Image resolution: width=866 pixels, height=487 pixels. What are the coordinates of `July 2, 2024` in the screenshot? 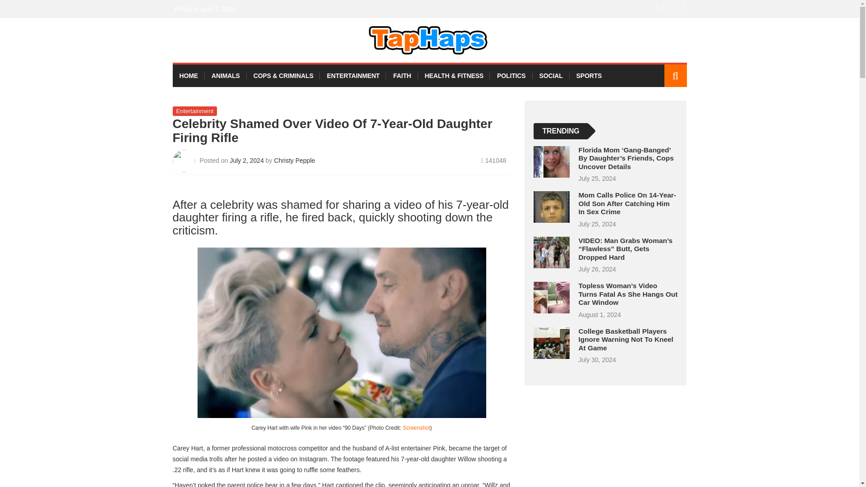 It's located at (247, 160).